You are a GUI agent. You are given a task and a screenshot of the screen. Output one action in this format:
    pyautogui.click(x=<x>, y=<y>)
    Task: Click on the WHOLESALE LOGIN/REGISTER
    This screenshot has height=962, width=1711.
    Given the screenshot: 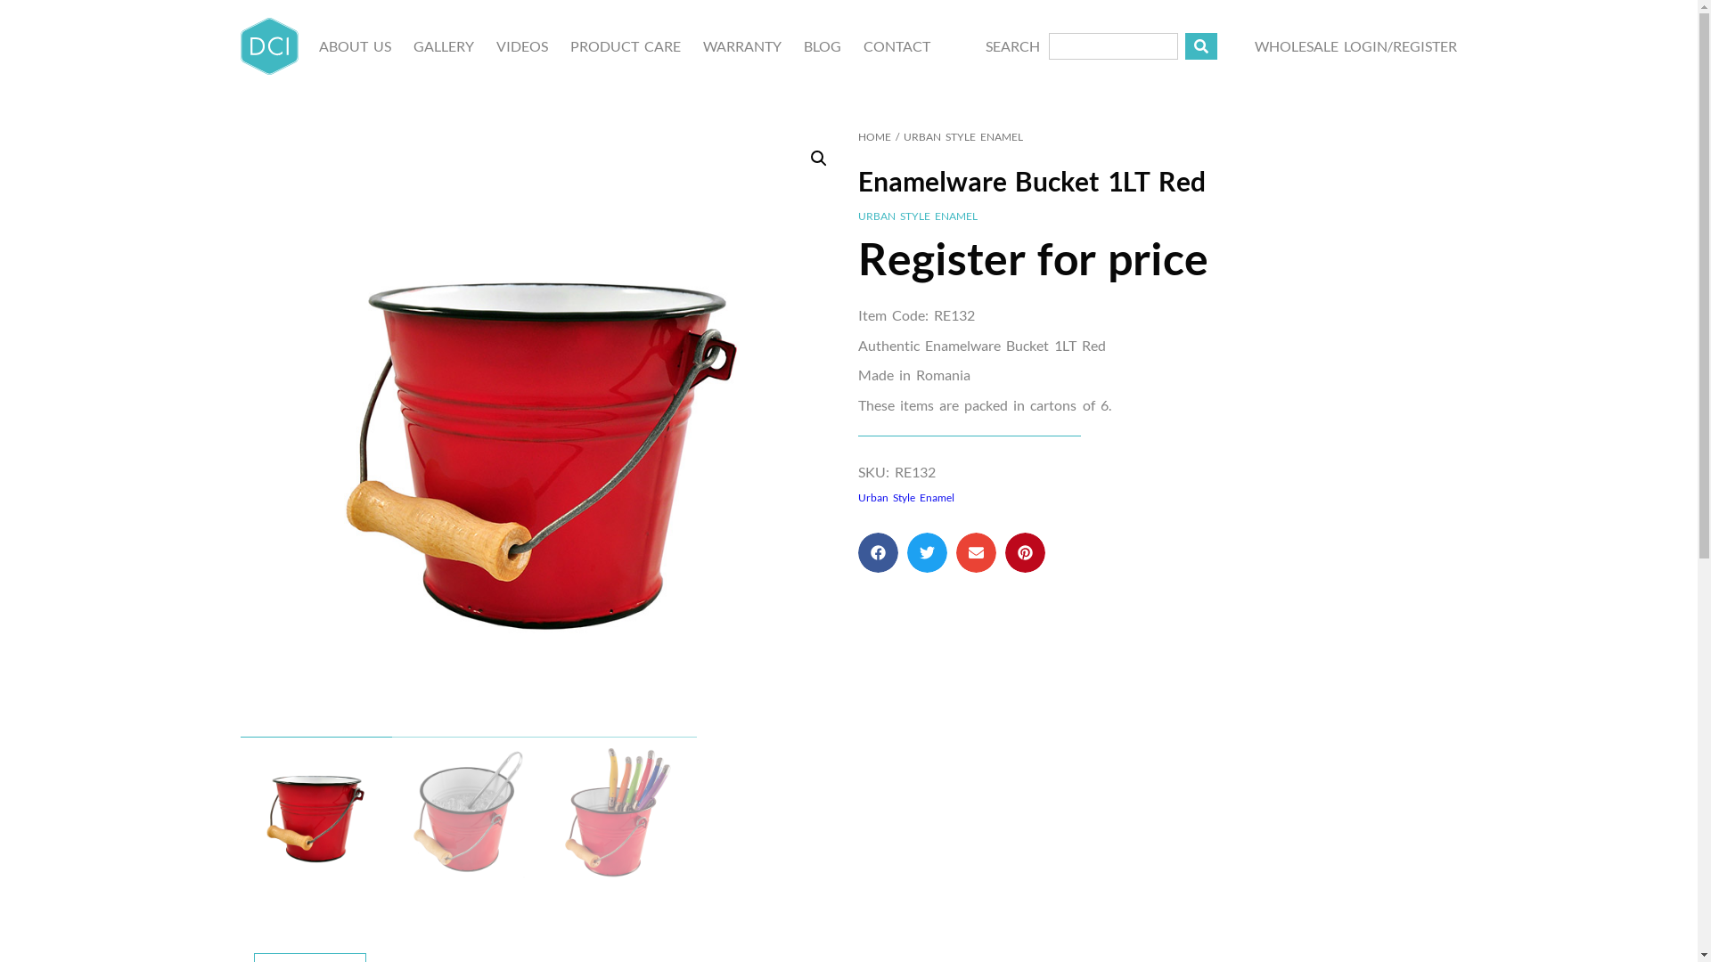 What is the action you would take?
    pyautogui.click(x=1356, y=46)
    